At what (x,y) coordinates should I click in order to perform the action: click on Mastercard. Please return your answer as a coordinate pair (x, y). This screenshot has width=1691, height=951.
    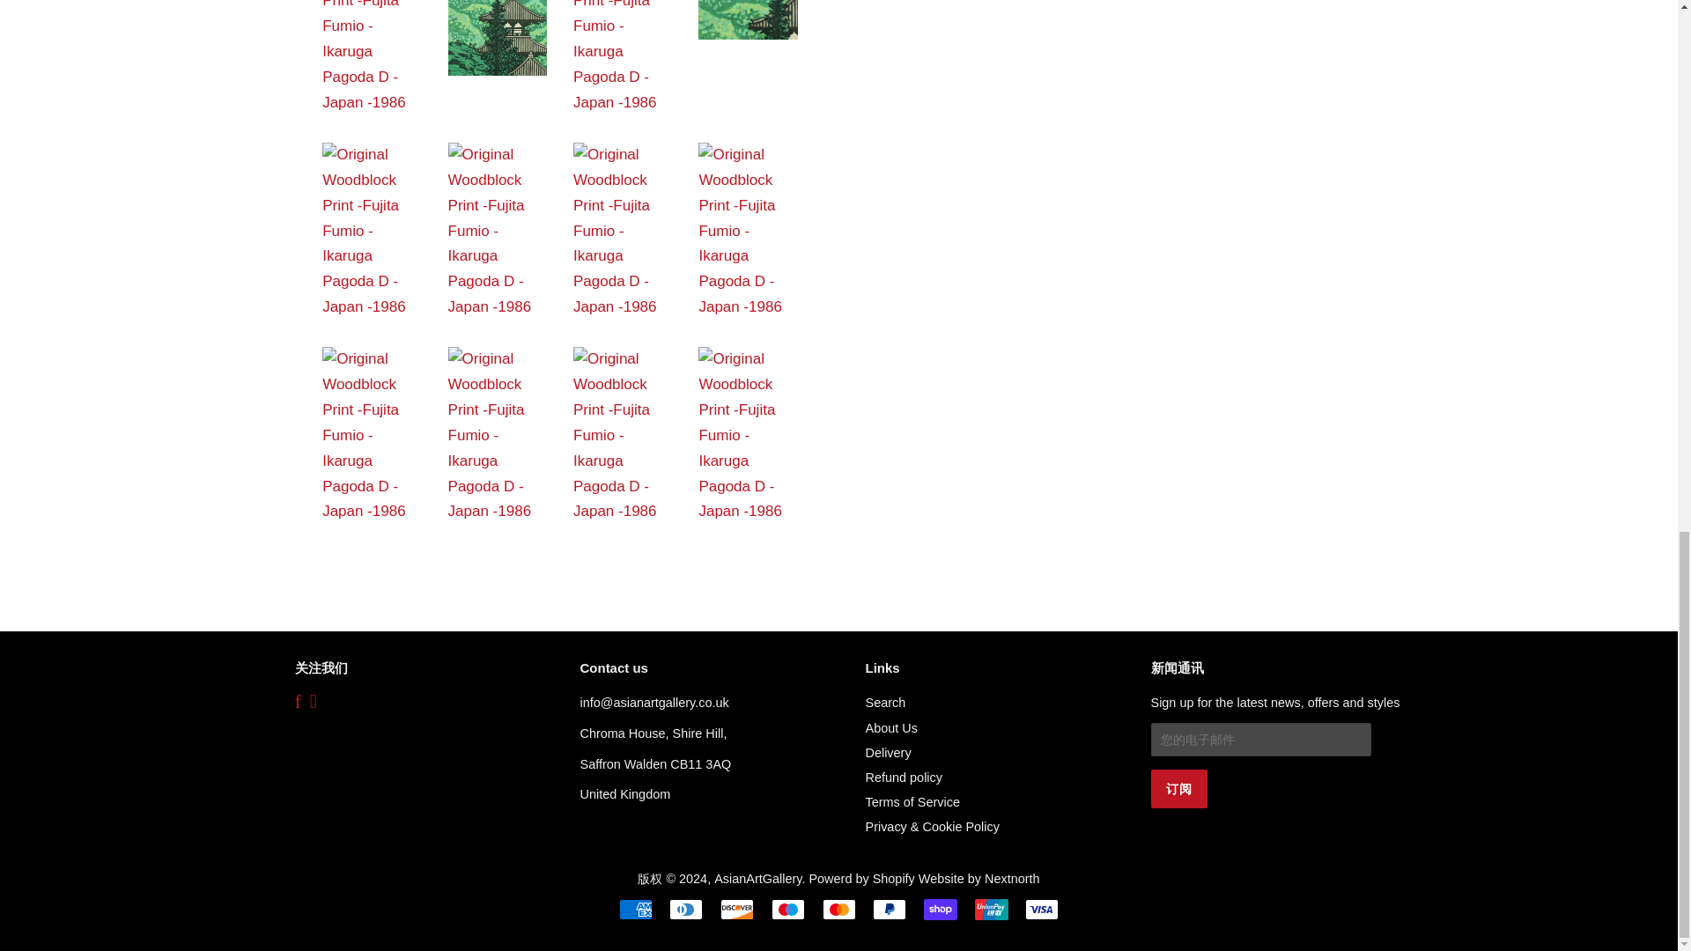
    Looking at the image, I should click on (838, 909).